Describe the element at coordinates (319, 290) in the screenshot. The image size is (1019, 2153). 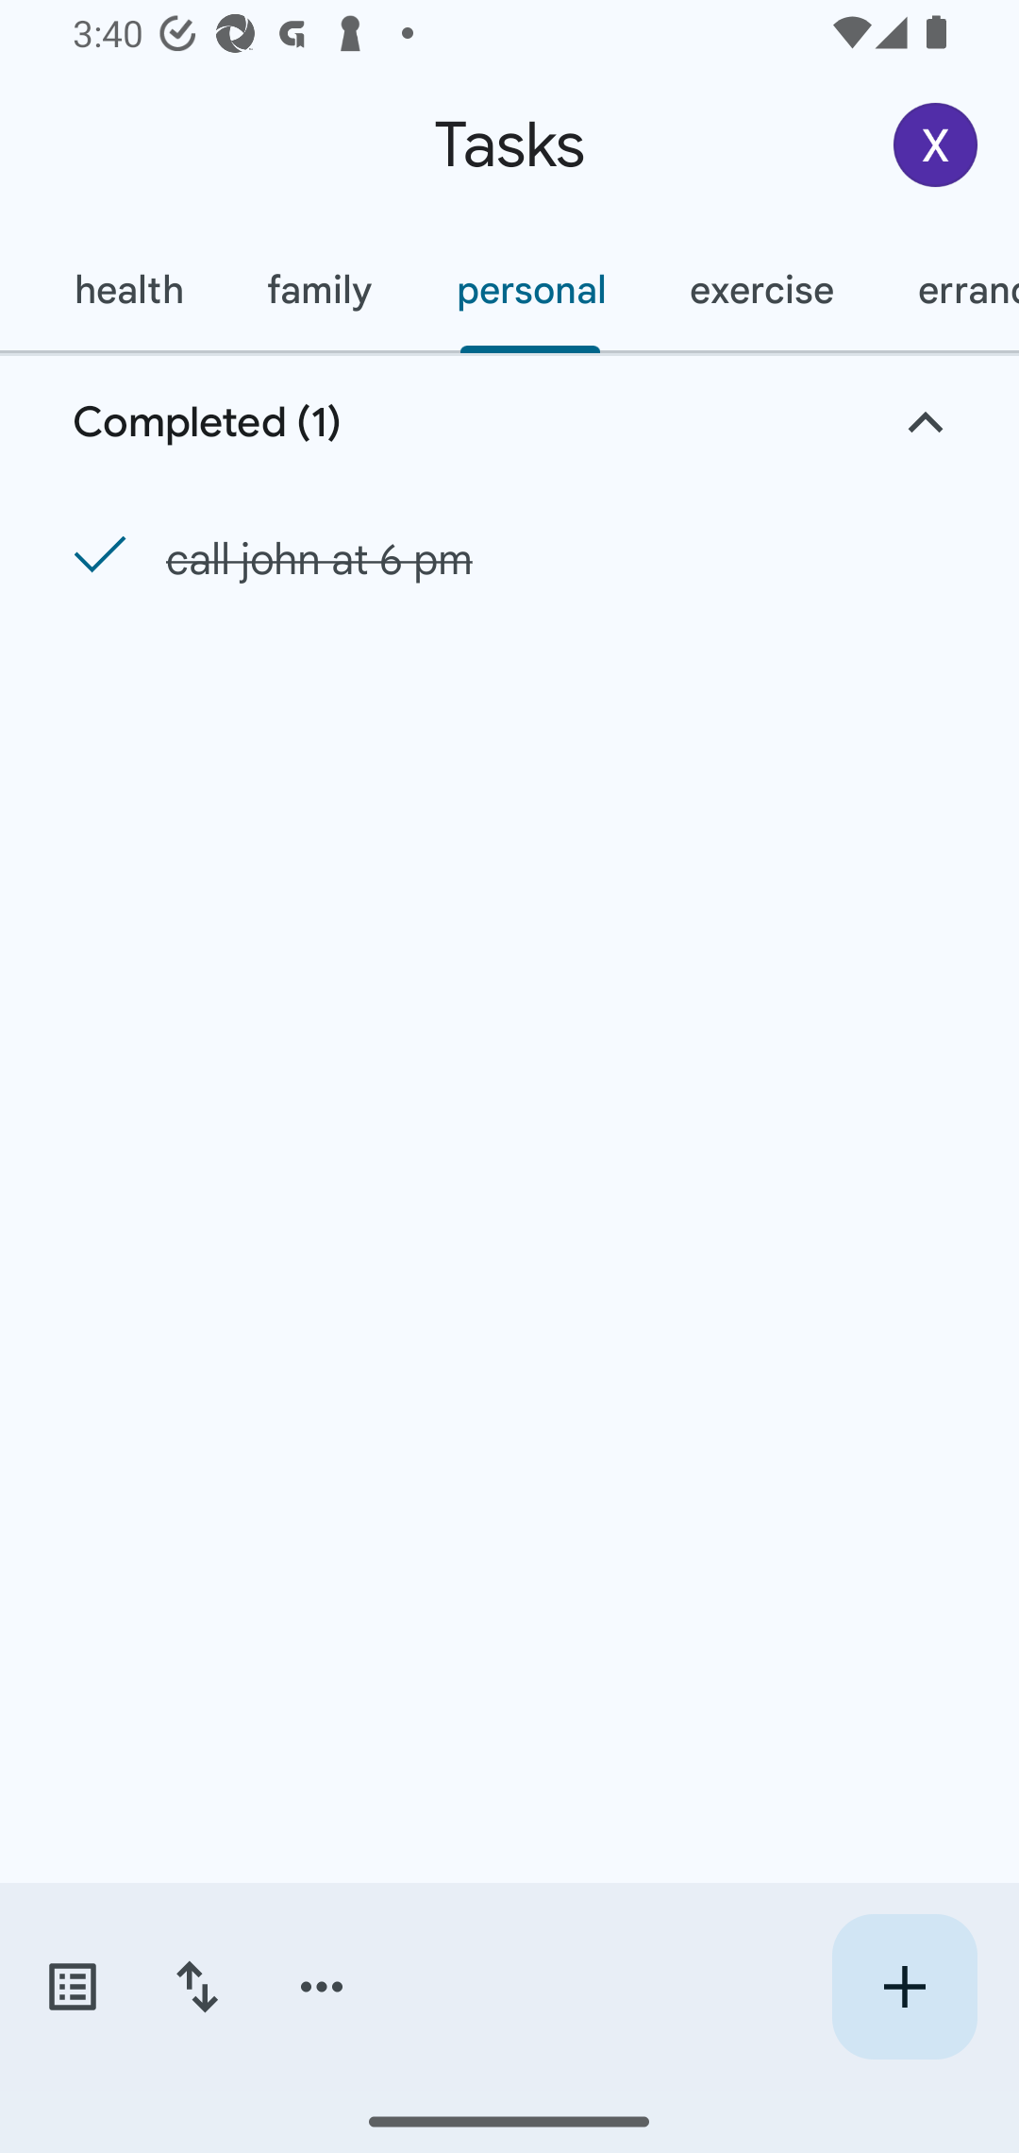
I see `family` at that location.